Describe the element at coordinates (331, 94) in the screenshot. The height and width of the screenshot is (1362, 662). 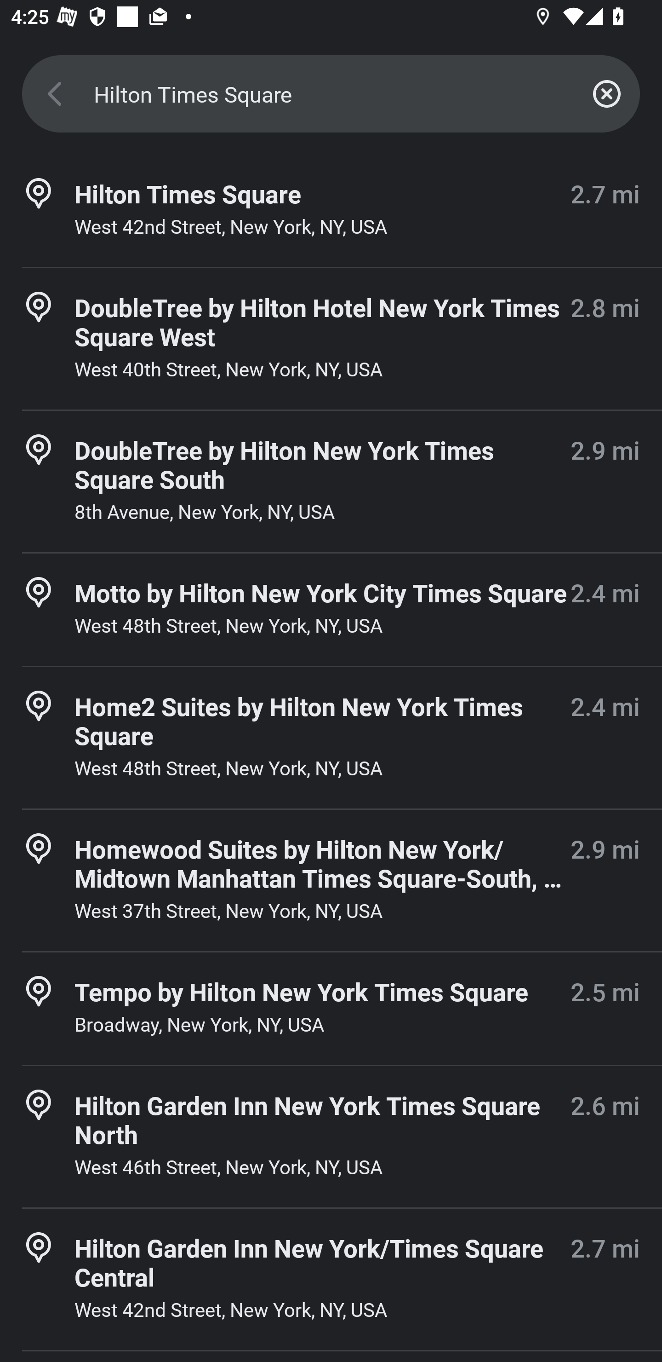
I see `Hilton Times Square SEARCH_SCREEN_SEARCH_FIELD` at that location.